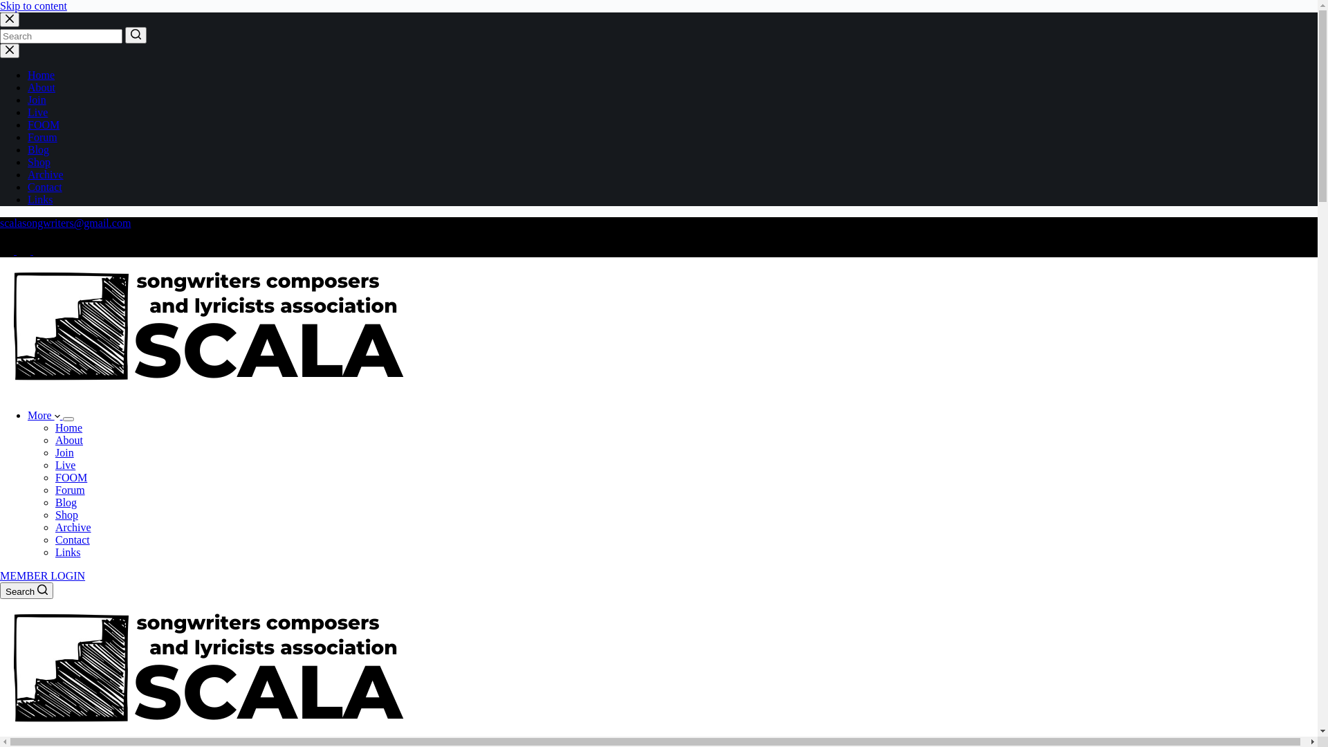  What do you see at coordinates (44, 124) in the screenshot?
I see `FOOM` at bounding box center [44, 124].